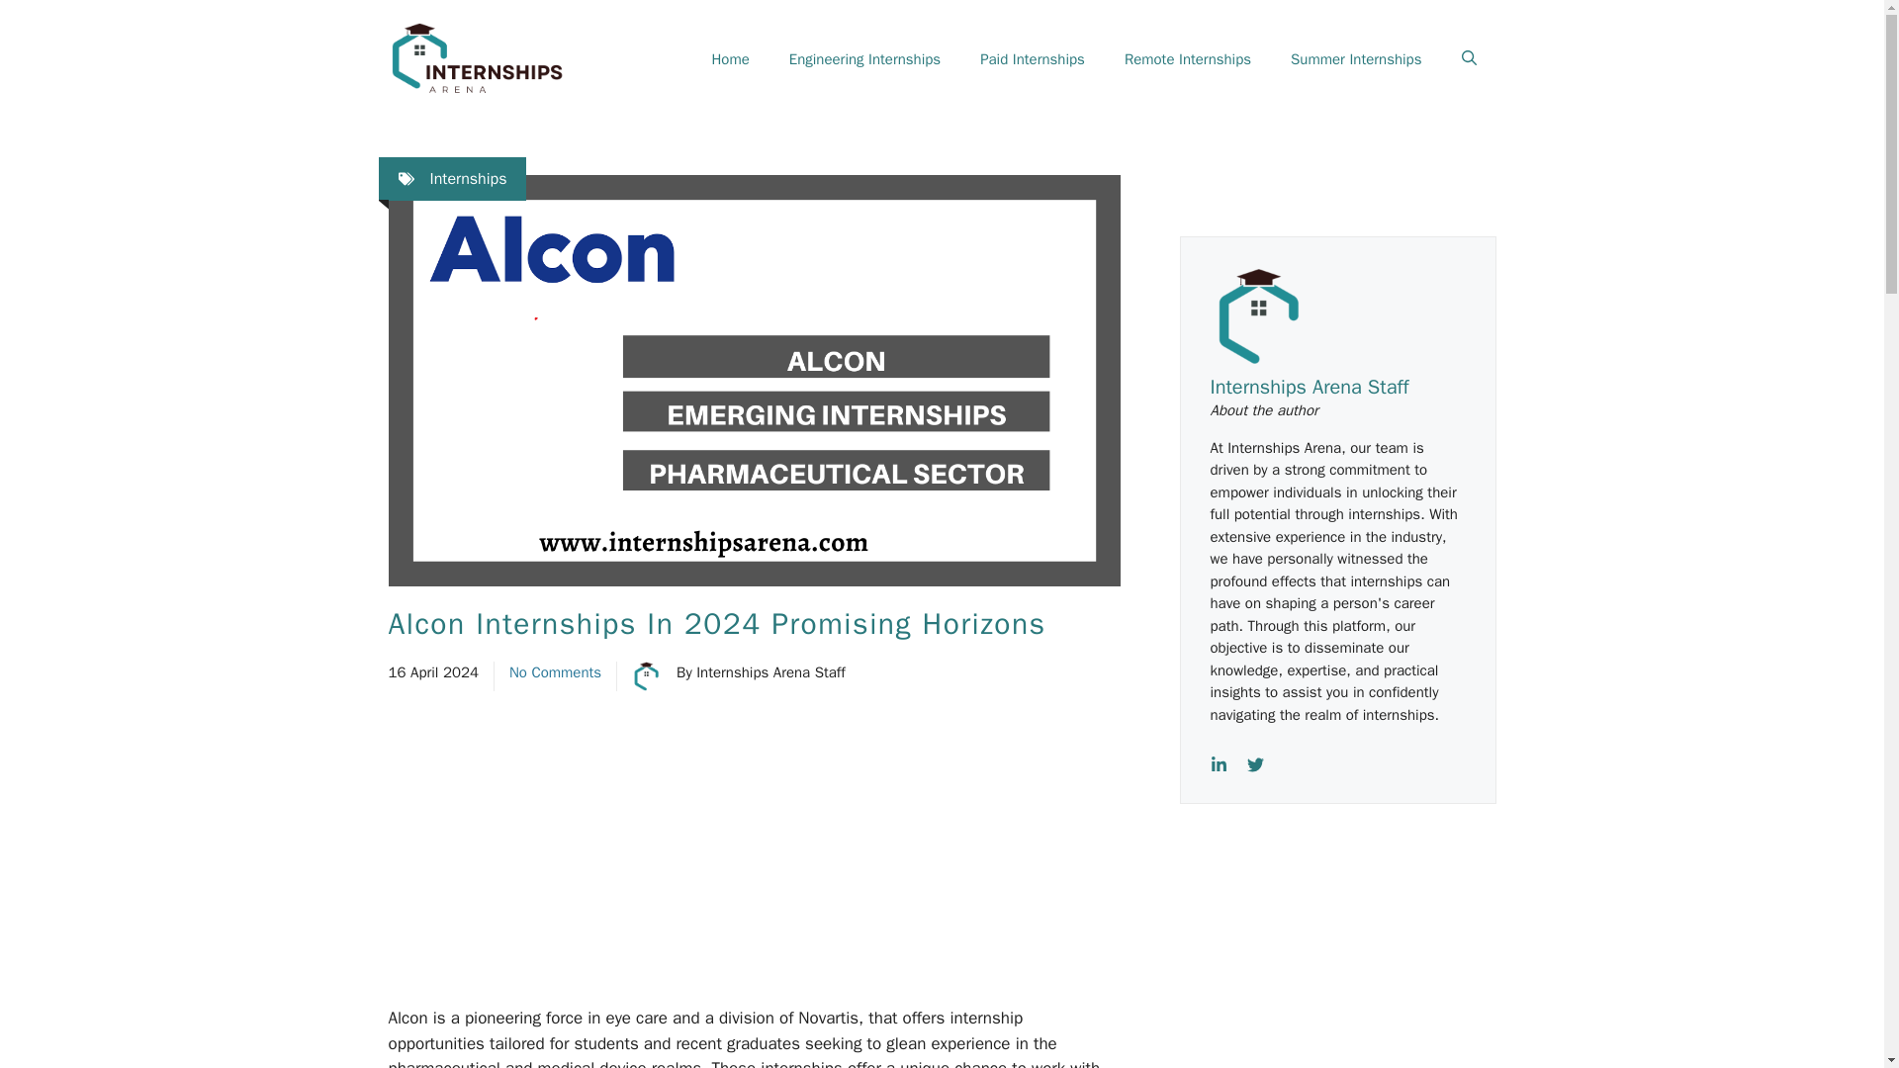  I want to click on Internships, so click(467, 178).